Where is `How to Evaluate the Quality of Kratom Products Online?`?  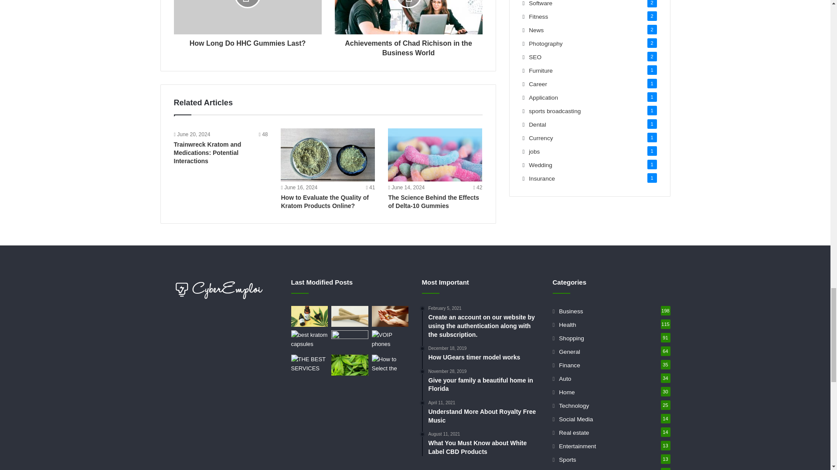
How to Evaluate the Quality of Kratom Products Online? is located at coordinates (324, 201).